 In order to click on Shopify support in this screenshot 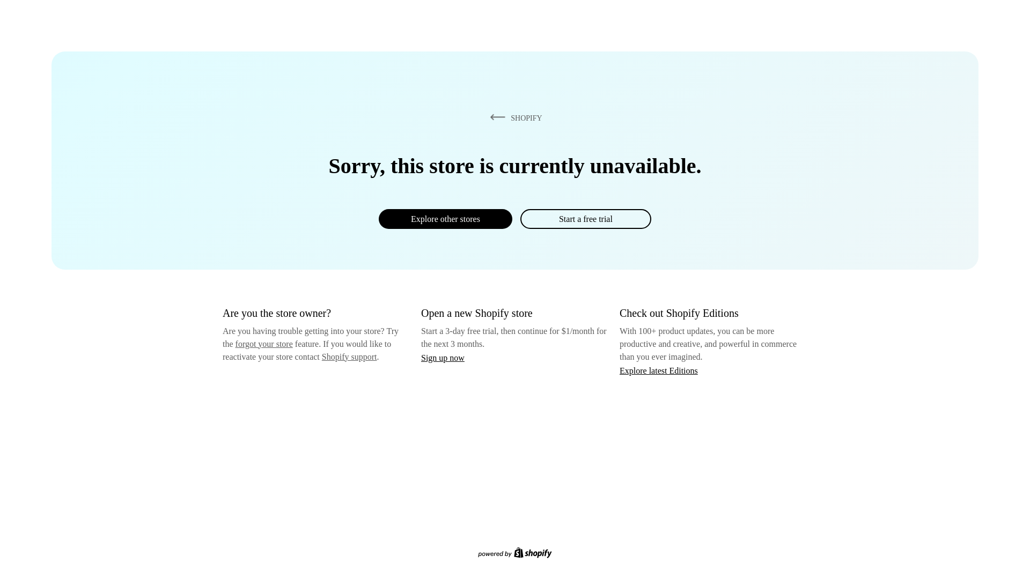, I will do `click(349, 356)`.